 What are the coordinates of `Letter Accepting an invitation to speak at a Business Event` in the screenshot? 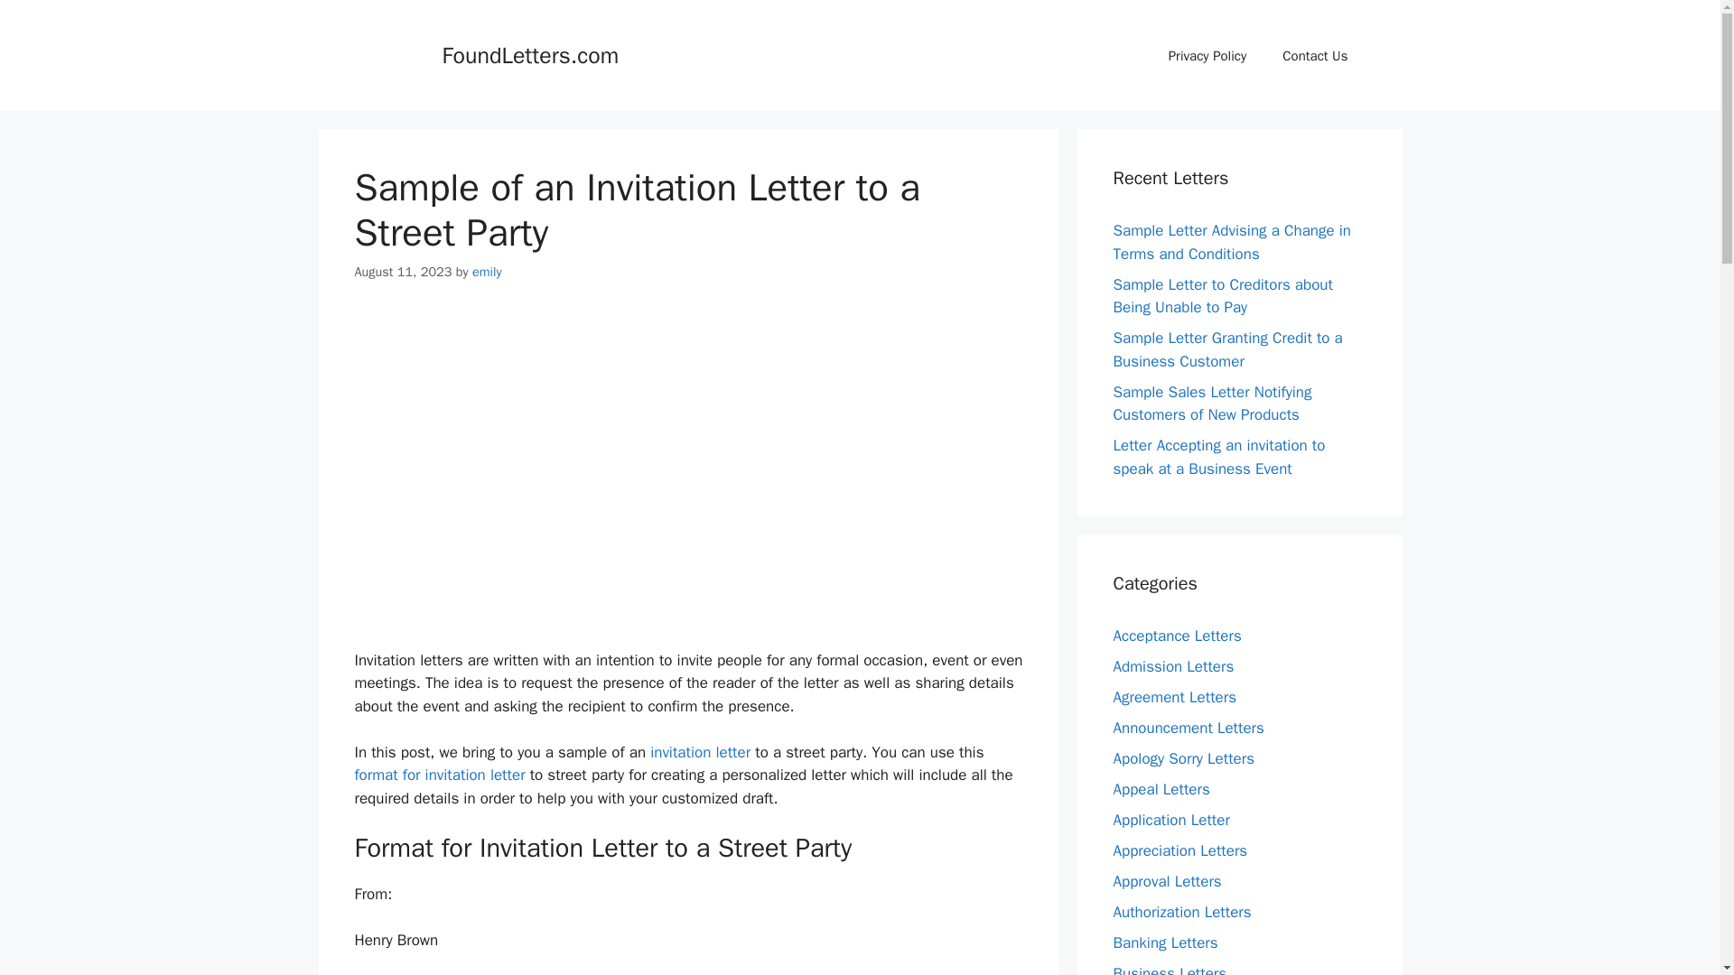 It's located at (1218, 457).